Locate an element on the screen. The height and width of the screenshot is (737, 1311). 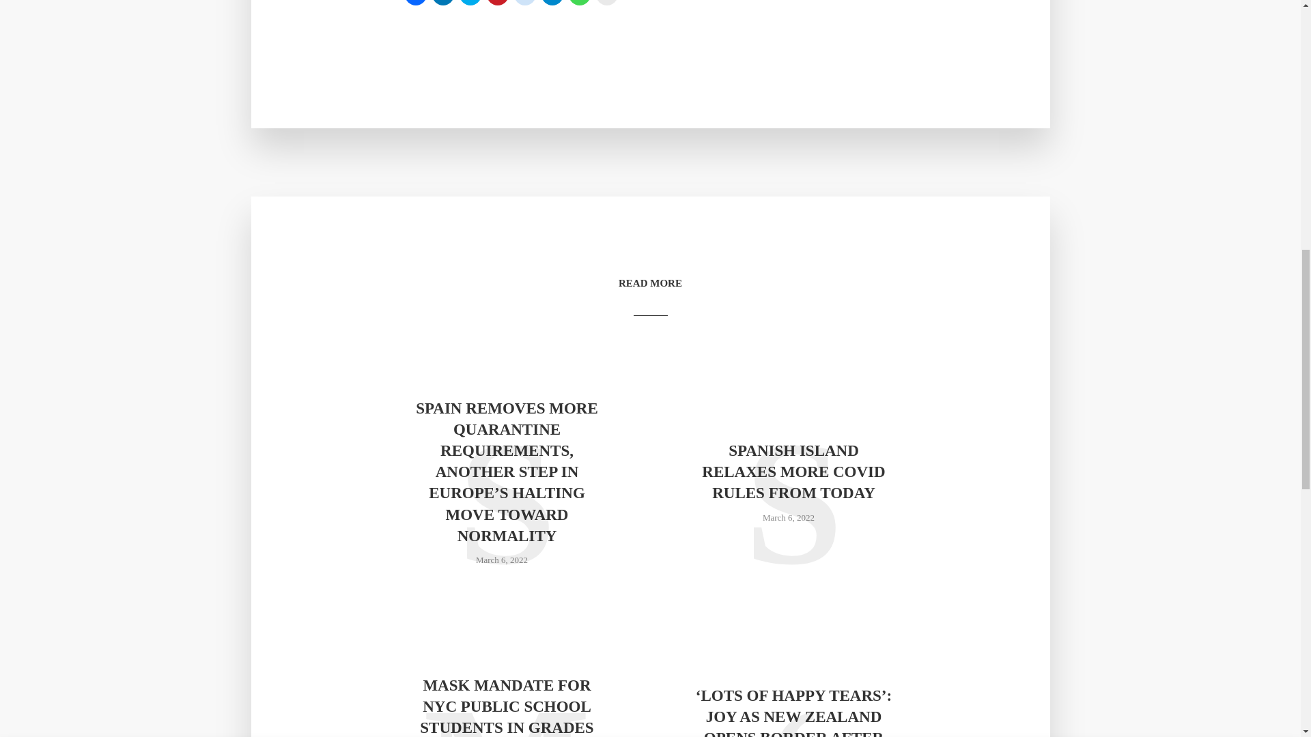
Click to share on Reddit is located at coordinates (524, 3).